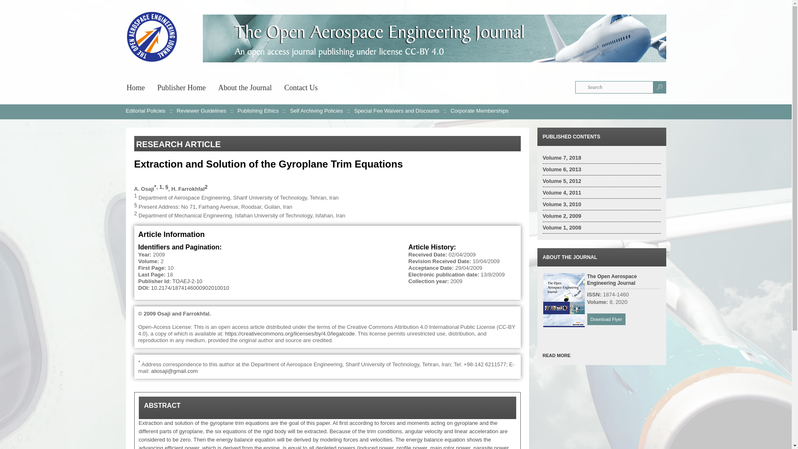 The image size is (798, 449). Describe the element at coordinates (562, 169) in the screenshot. I see `Volume 6, 2013` at that location.